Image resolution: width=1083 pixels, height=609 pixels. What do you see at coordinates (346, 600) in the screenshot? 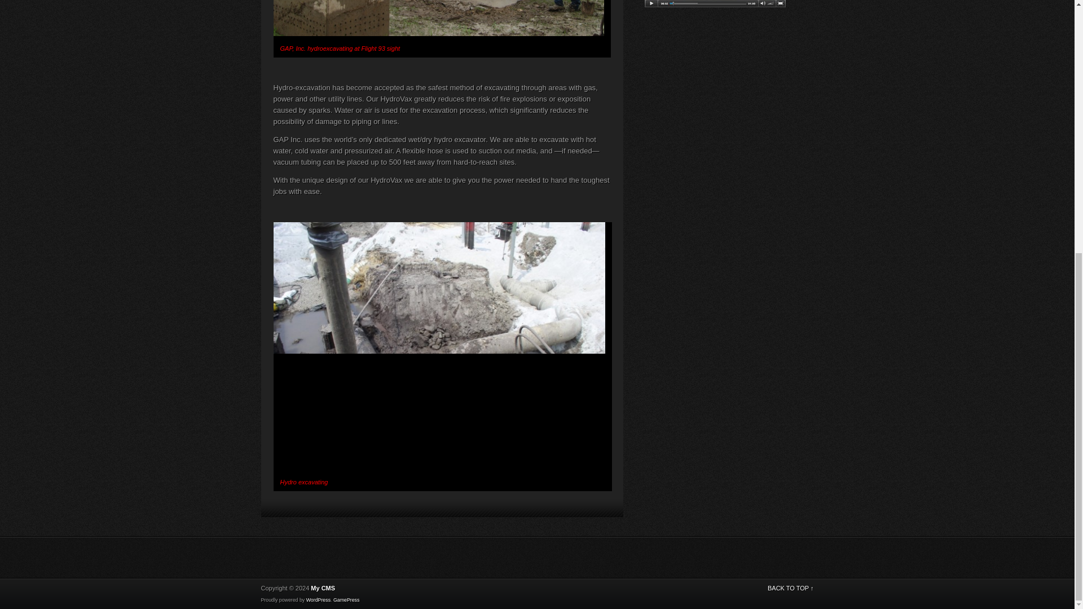
I see `GamePress` at bounding box center [346, 600].